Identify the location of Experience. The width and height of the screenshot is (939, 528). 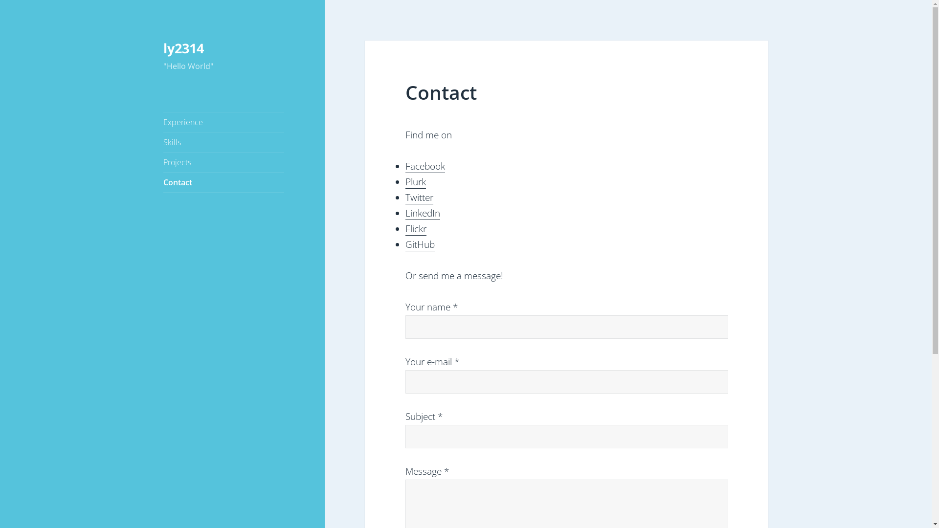
(224, 122).